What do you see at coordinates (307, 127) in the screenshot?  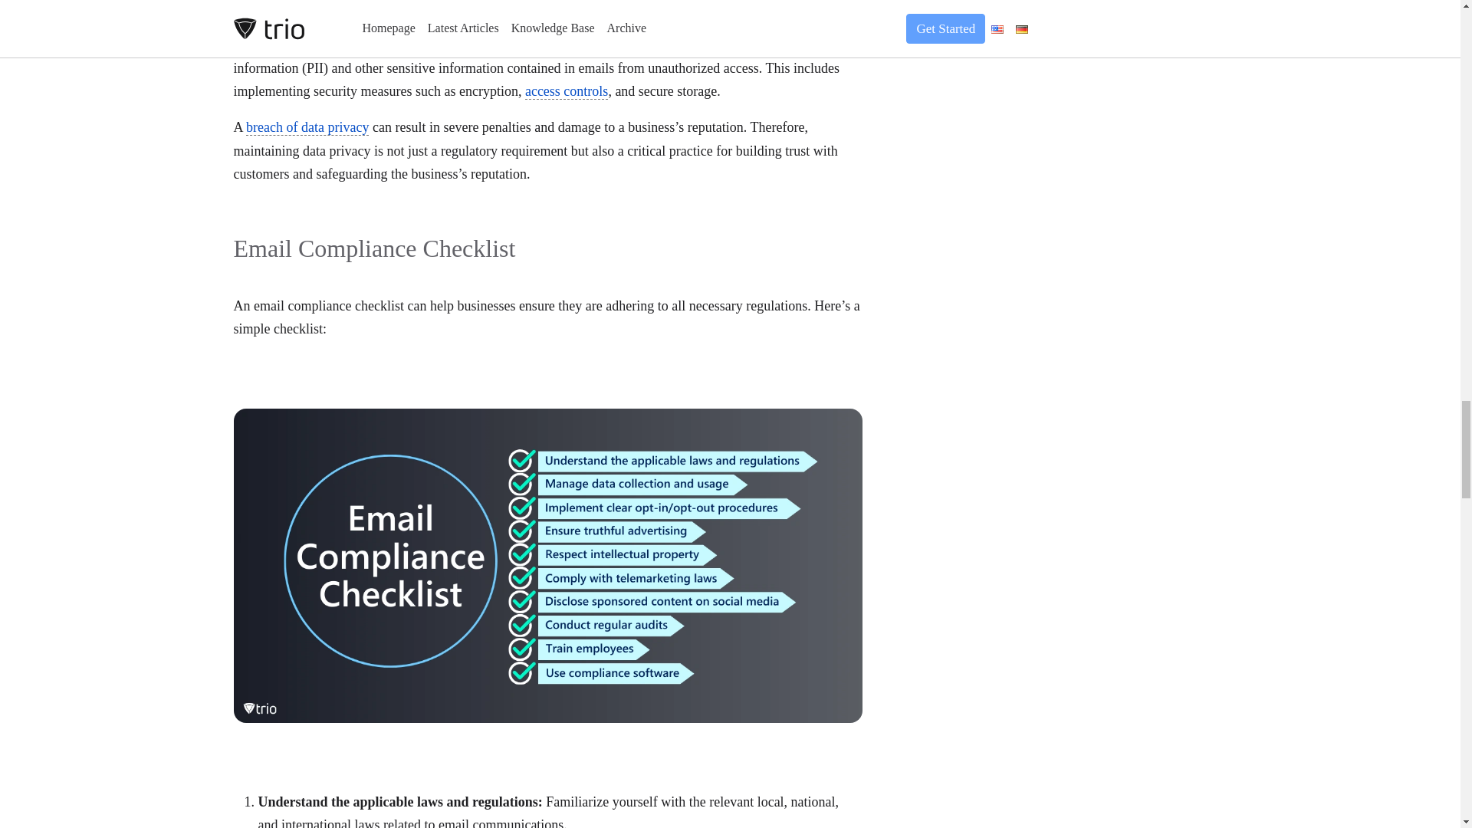 I see `breach of data privacy` at bounding box center [307, 127].